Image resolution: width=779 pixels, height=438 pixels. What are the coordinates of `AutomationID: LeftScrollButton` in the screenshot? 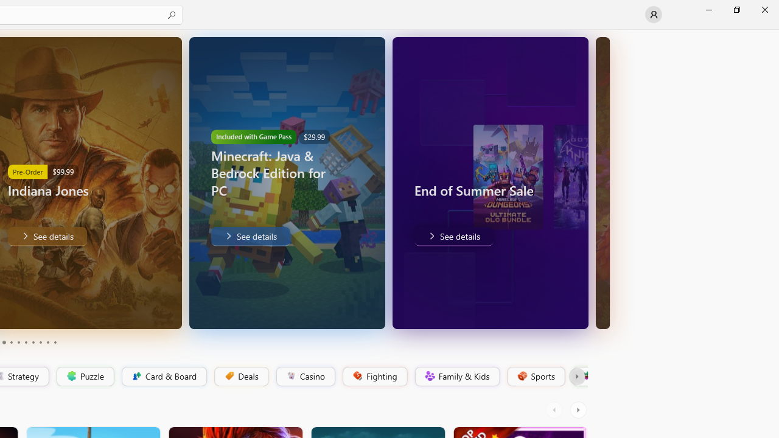 It's located at (556, 410).